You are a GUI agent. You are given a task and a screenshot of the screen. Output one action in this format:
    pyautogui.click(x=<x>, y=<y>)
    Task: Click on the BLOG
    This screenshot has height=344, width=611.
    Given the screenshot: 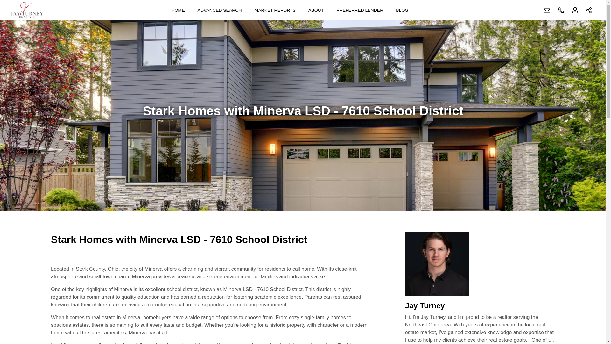 What is the action you would take?
    pyautogui.click(x=402, y=10)
    